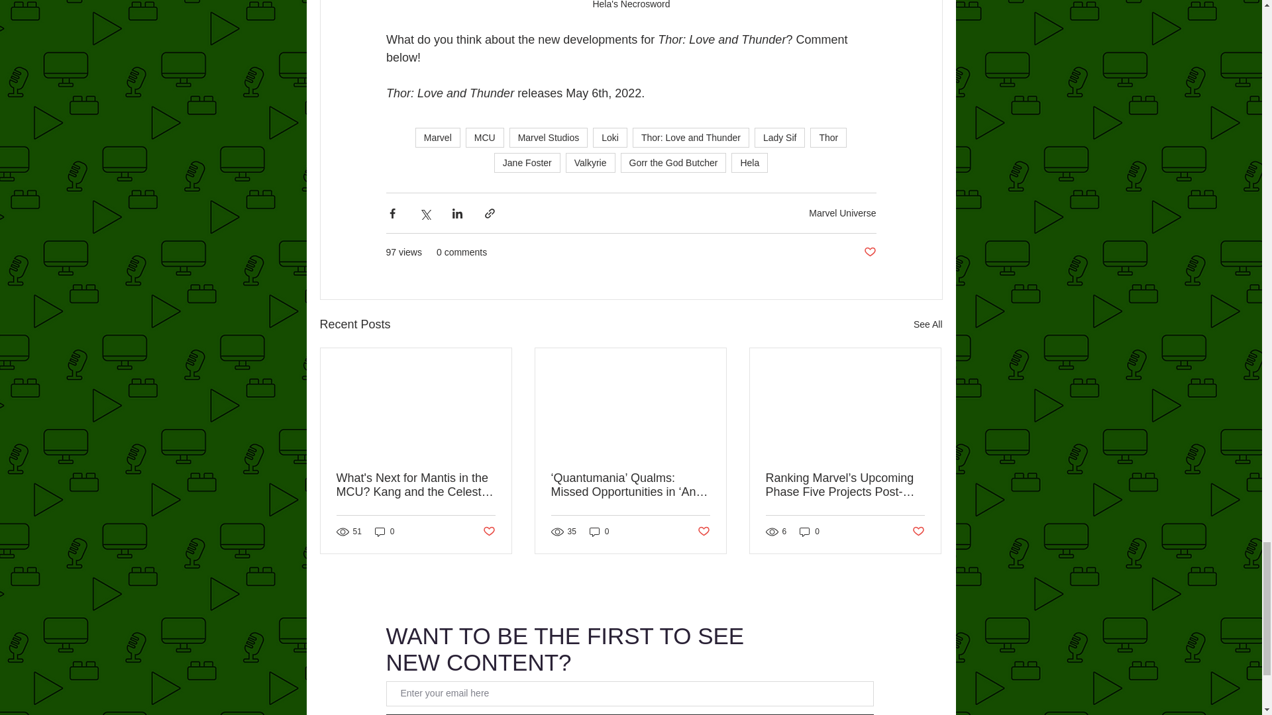 The image size is (1272, 715). What do you see at coordinates (869, 253) in the screenshot?
I see `Post not marked as liked` at bounding box center [869, 253].